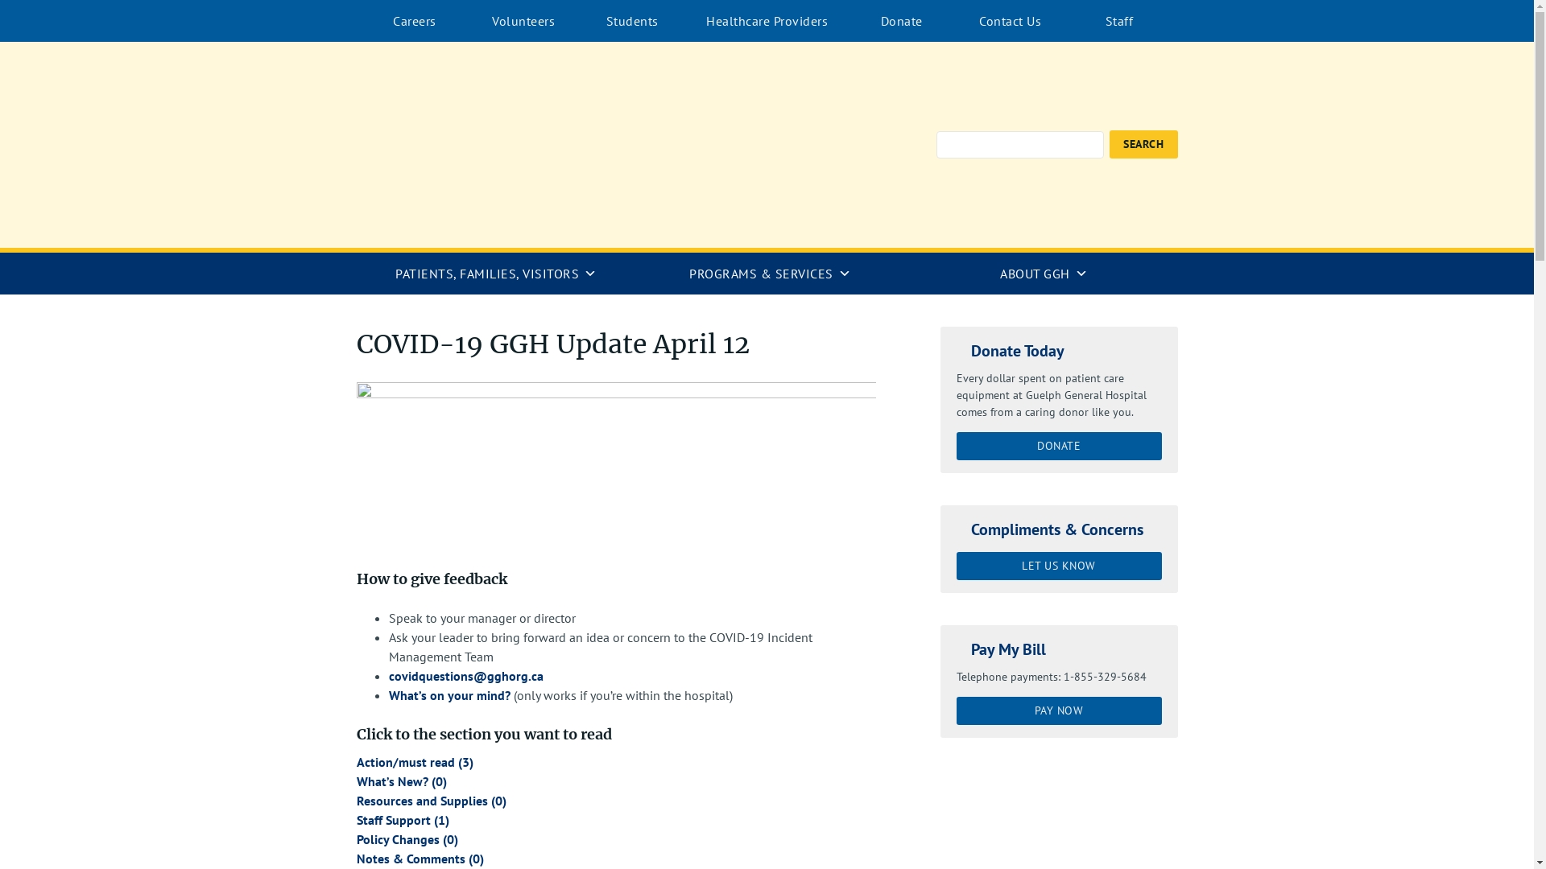  Describe the element at coordinates (767, 21) in the screenshot. I see `Healthcare Providers` at that location.